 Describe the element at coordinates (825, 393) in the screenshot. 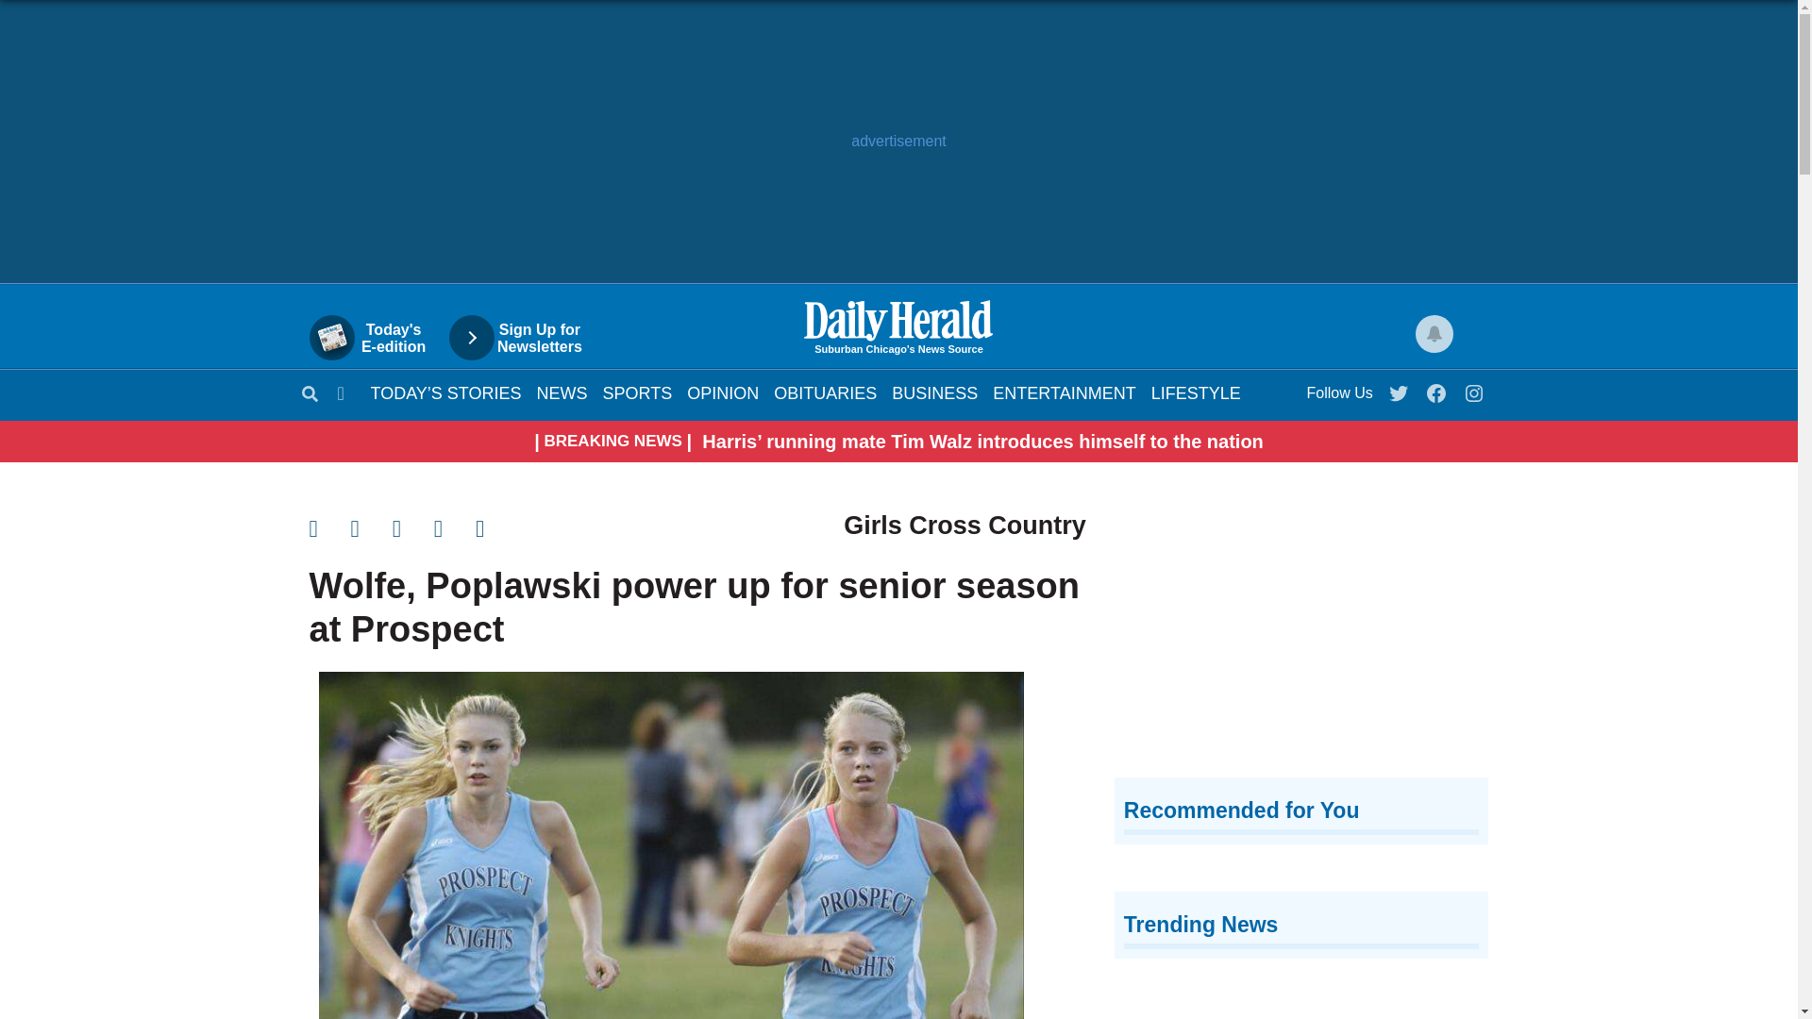

I see `Obituaries` at that location.